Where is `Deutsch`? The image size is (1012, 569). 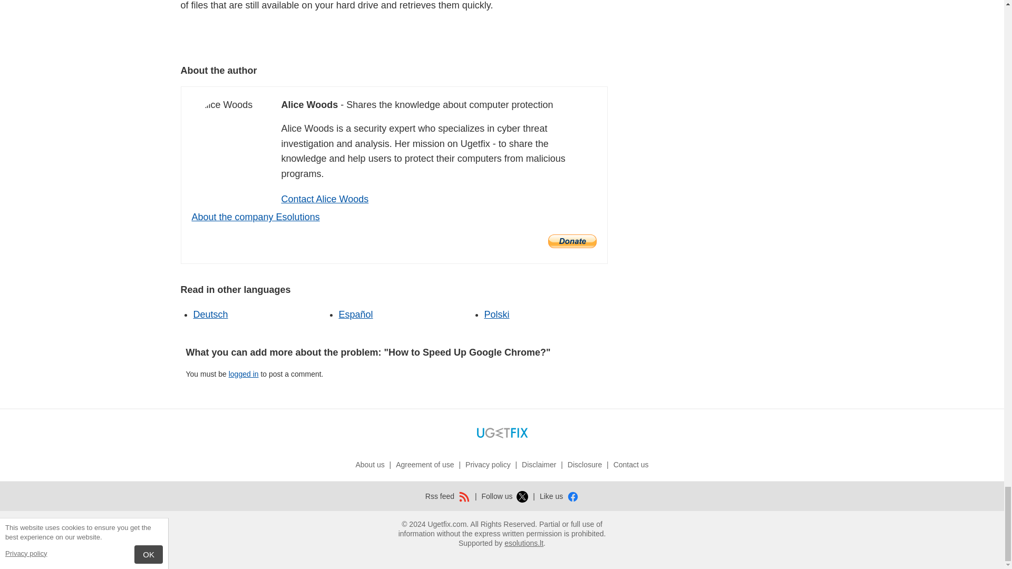
Deutsch is located at coordinates (210, 314).